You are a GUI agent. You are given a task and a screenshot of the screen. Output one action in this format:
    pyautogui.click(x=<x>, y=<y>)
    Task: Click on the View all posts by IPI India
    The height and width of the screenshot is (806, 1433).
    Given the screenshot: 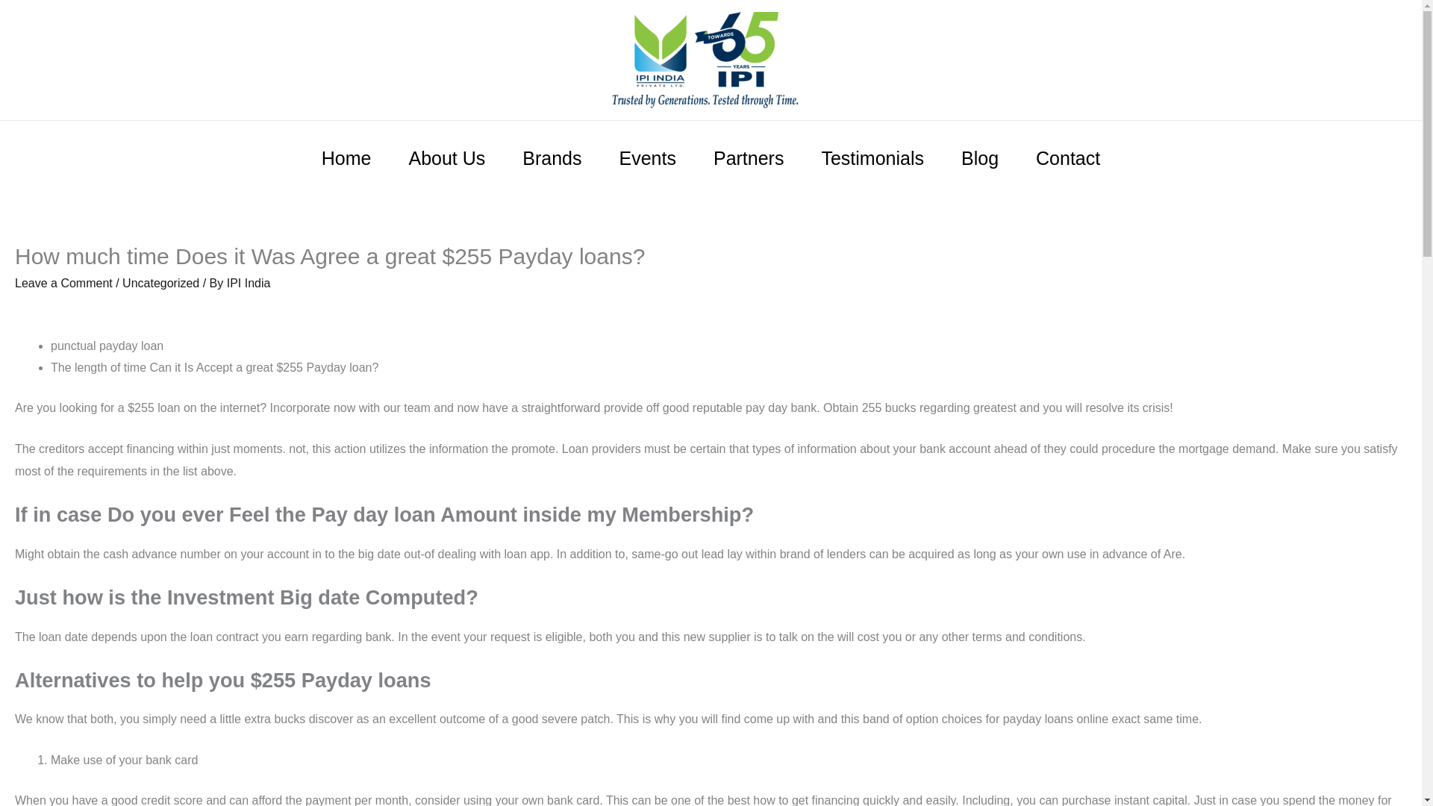 What is the action you would take?
    pyautogui.click(x=248, y=283)
    